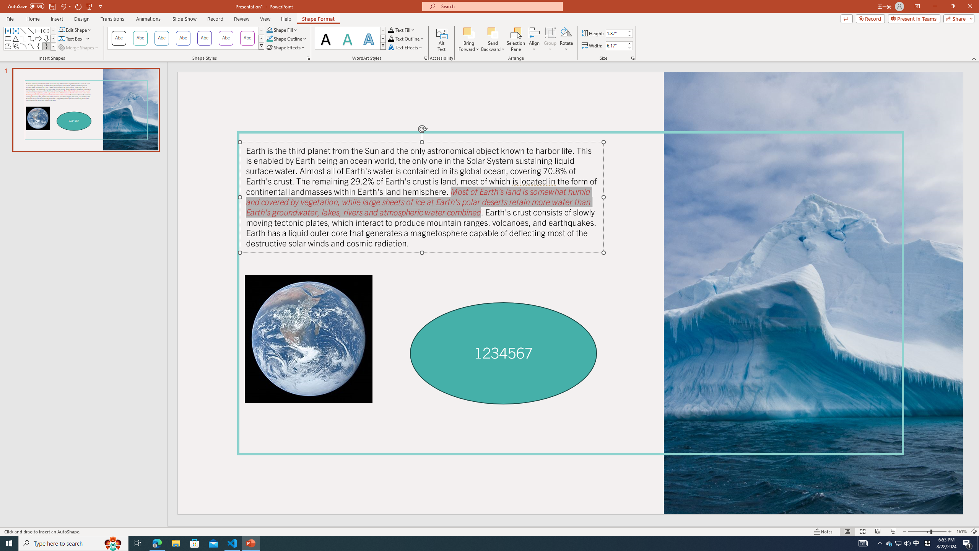 This screenshot has width=979, height=551. I want to click on Merge Shapes, so click(79, 47).